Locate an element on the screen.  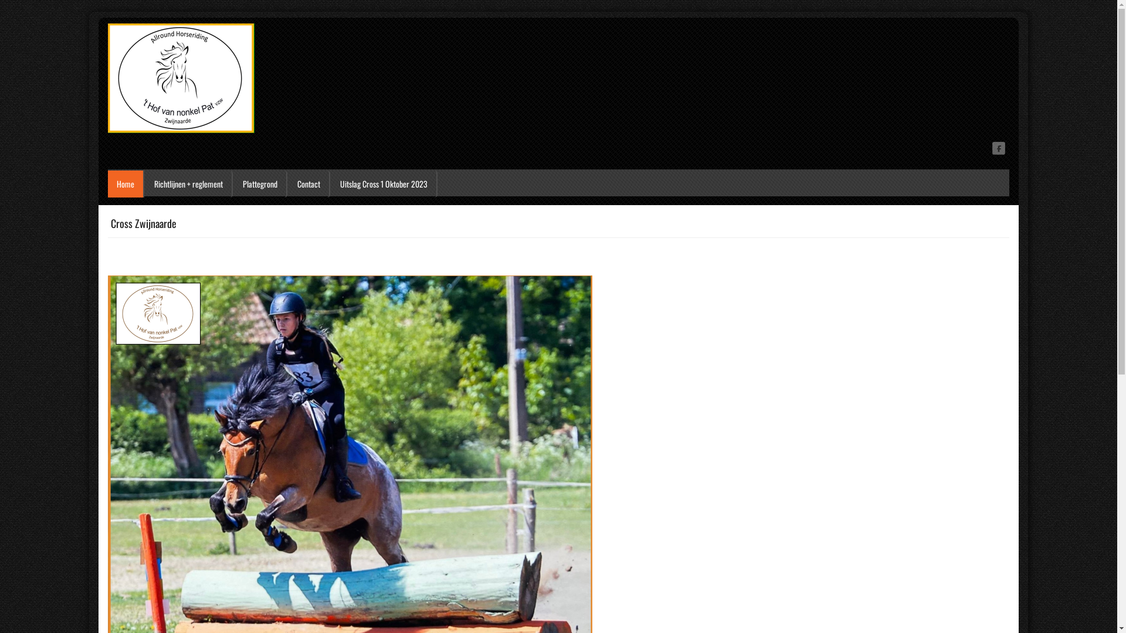
Home is located at coordinates (126, 184).